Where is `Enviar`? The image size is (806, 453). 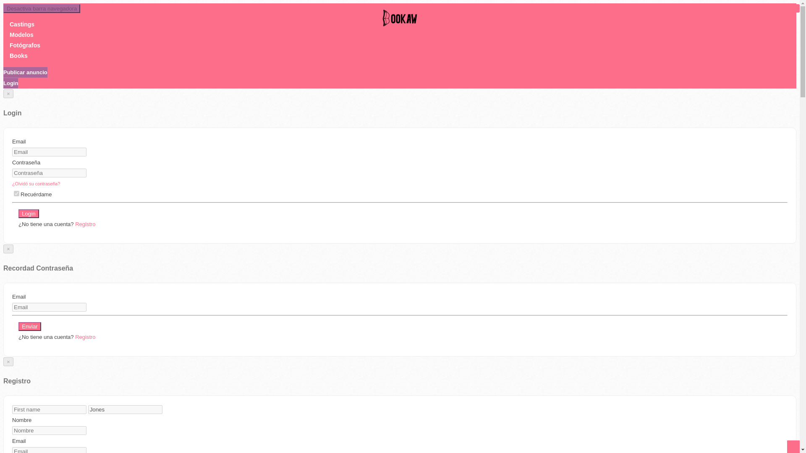
Enviar is located at coordinates (29, 326).